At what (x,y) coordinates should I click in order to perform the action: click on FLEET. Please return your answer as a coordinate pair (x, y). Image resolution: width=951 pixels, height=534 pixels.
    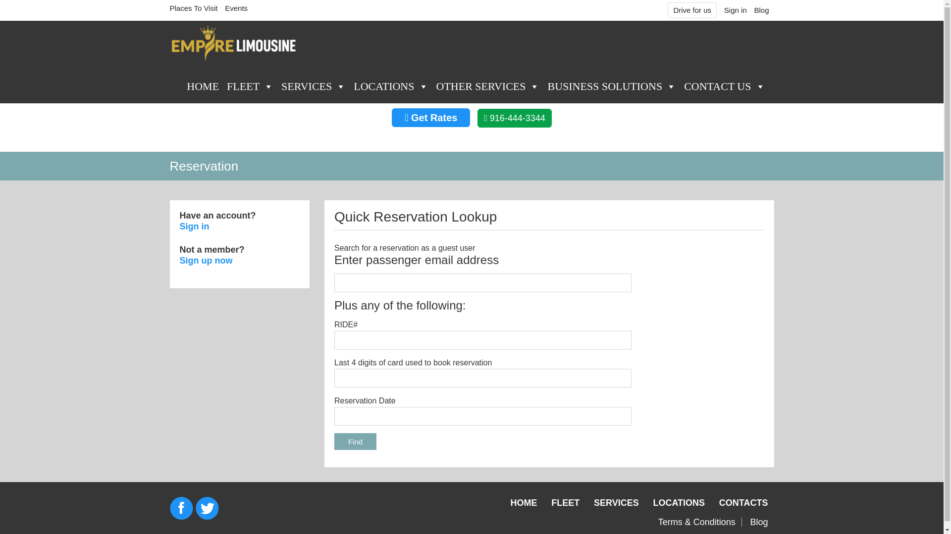
    Looking at the image, I should click on (250, 85).